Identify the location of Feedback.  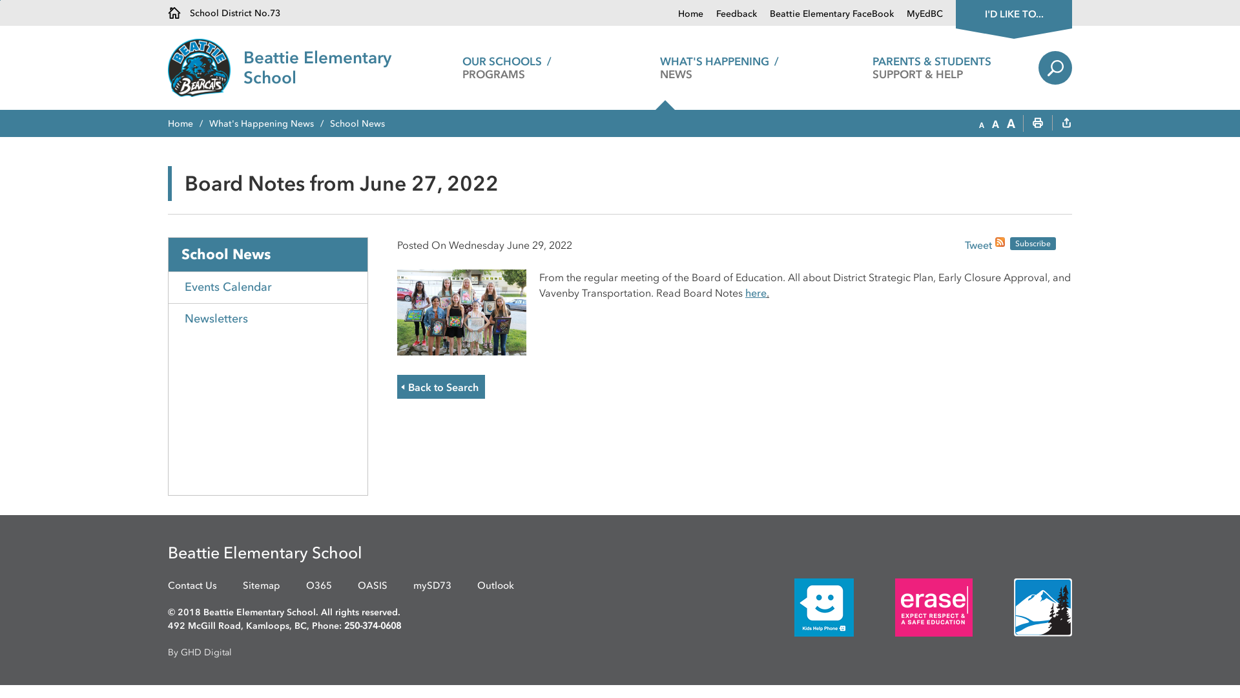
(730, 14).